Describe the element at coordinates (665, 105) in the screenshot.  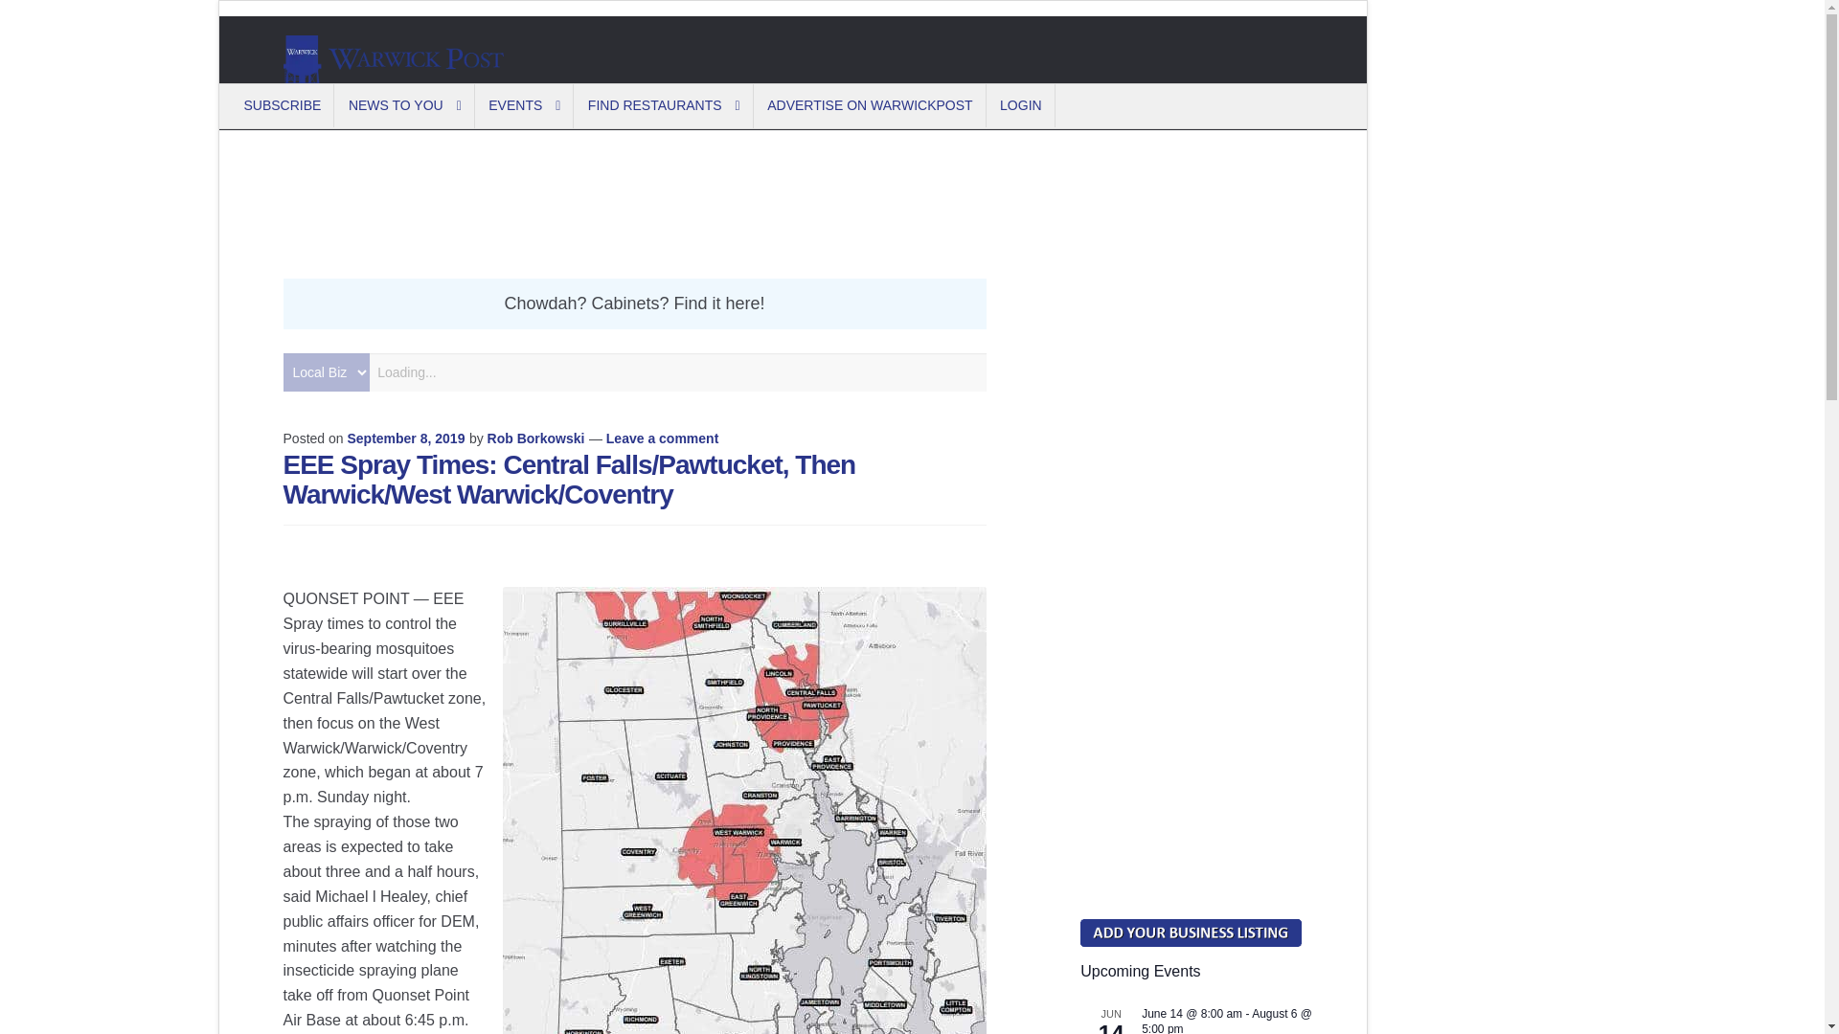
I see `FIND RESTAURANTS` at that location.